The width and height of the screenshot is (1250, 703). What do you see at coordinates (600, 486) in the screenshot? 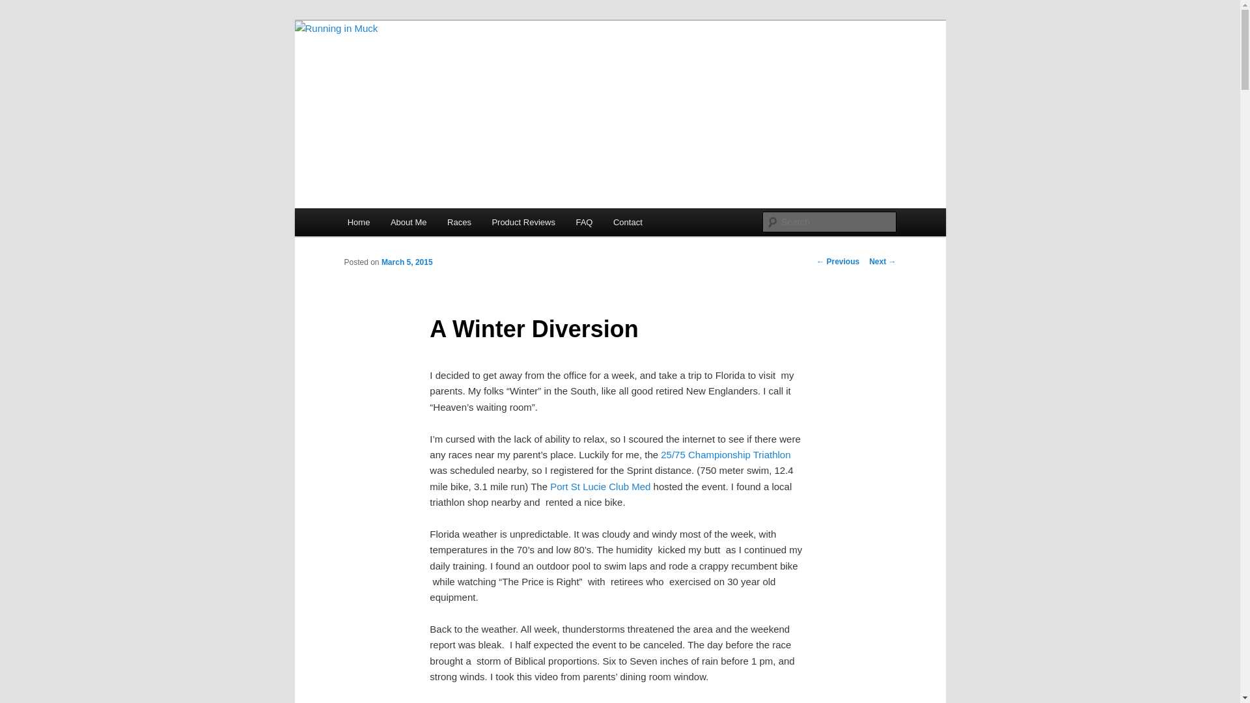
I see `Port St Lucie Club Med` at bounding box center [600, 486].